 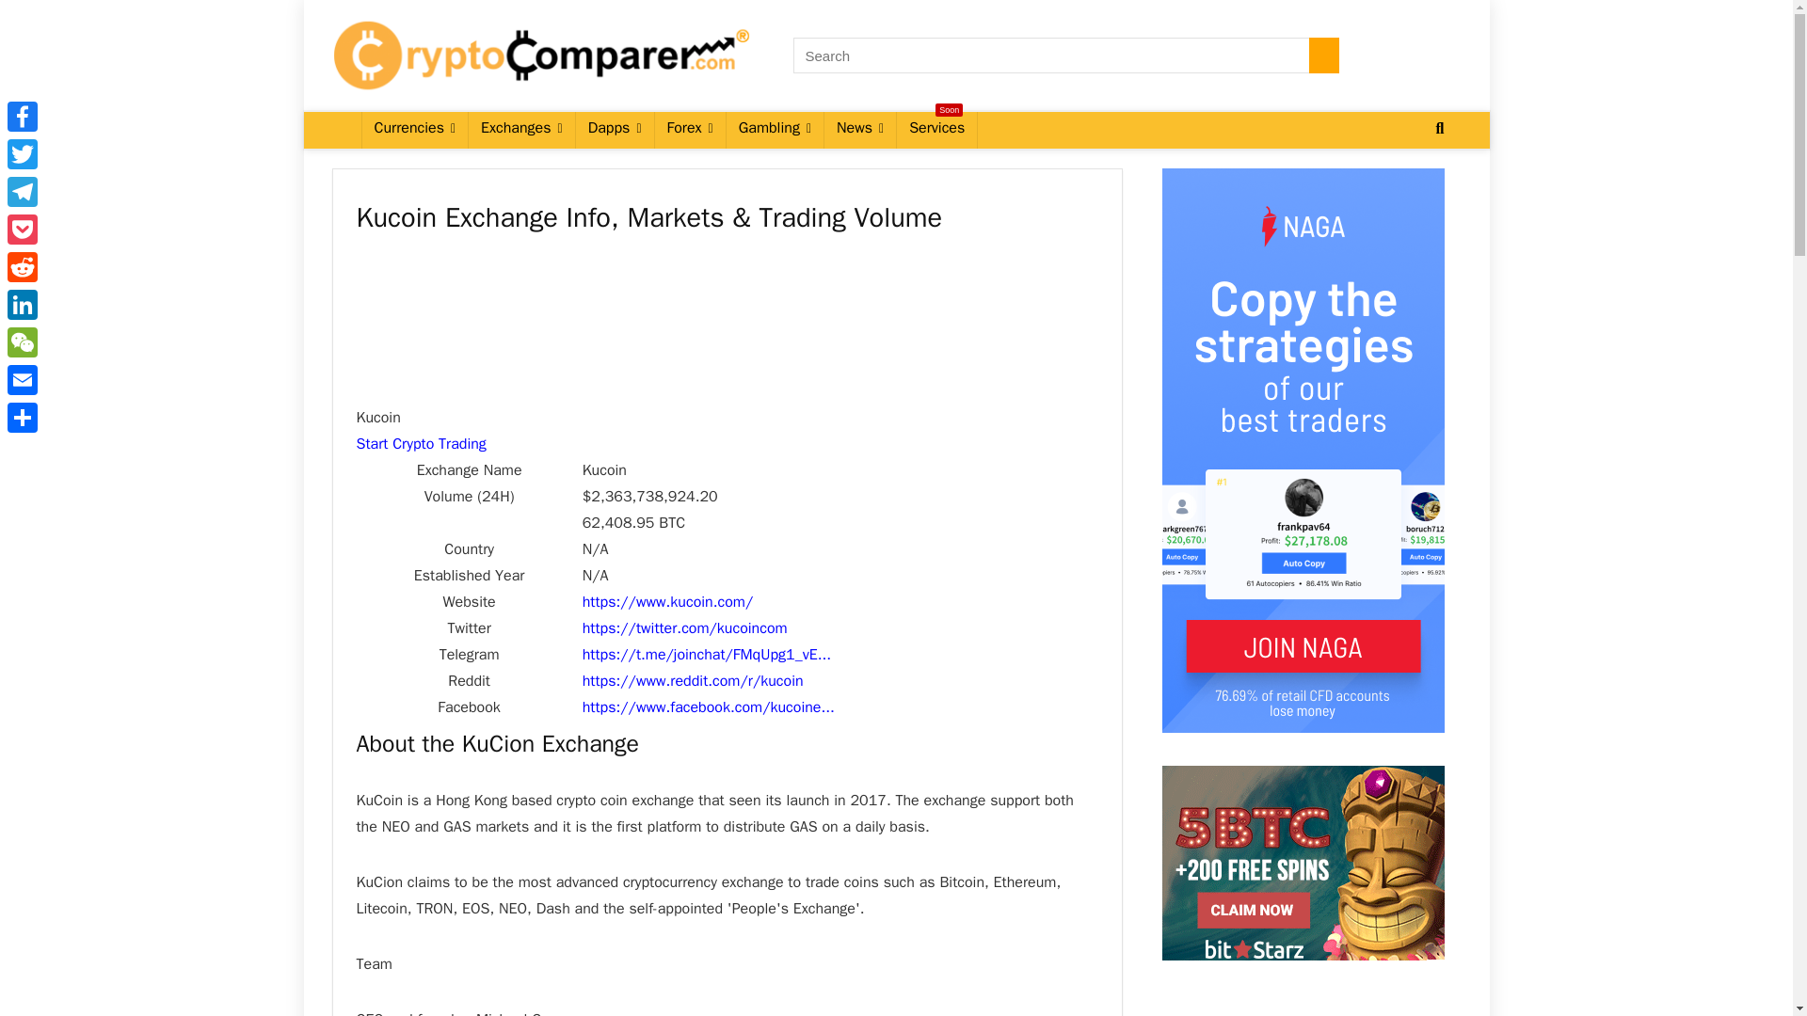 I want to click on Facebook, so click(x=23, y=116).